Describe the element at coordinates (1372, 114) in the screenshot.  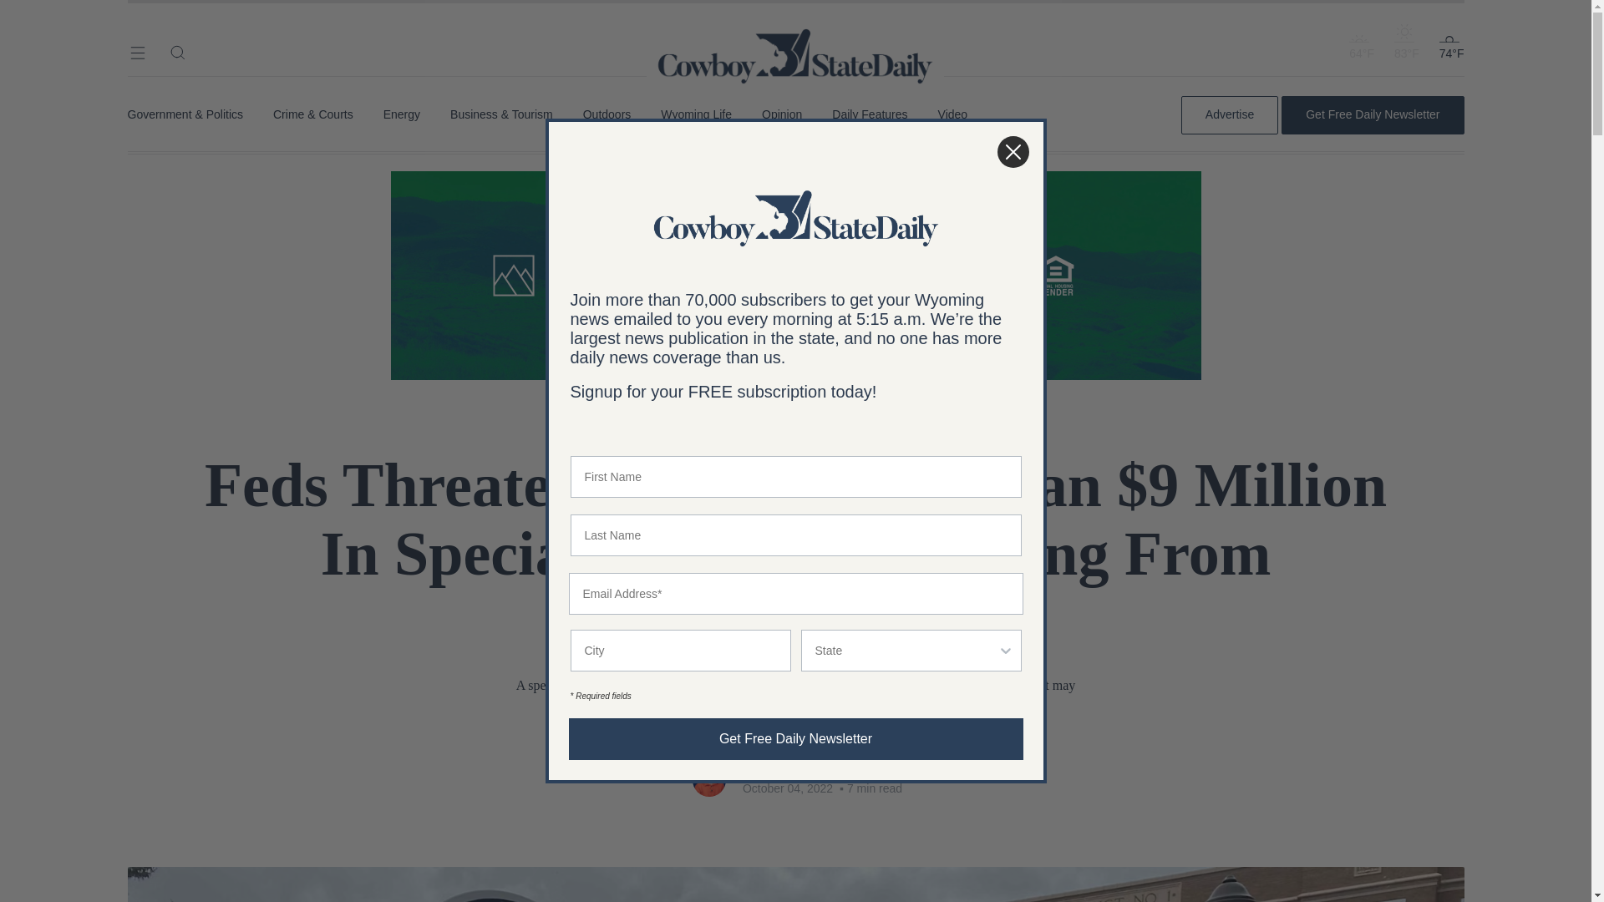
I see `Get Free Daily Newsletter` at that location.